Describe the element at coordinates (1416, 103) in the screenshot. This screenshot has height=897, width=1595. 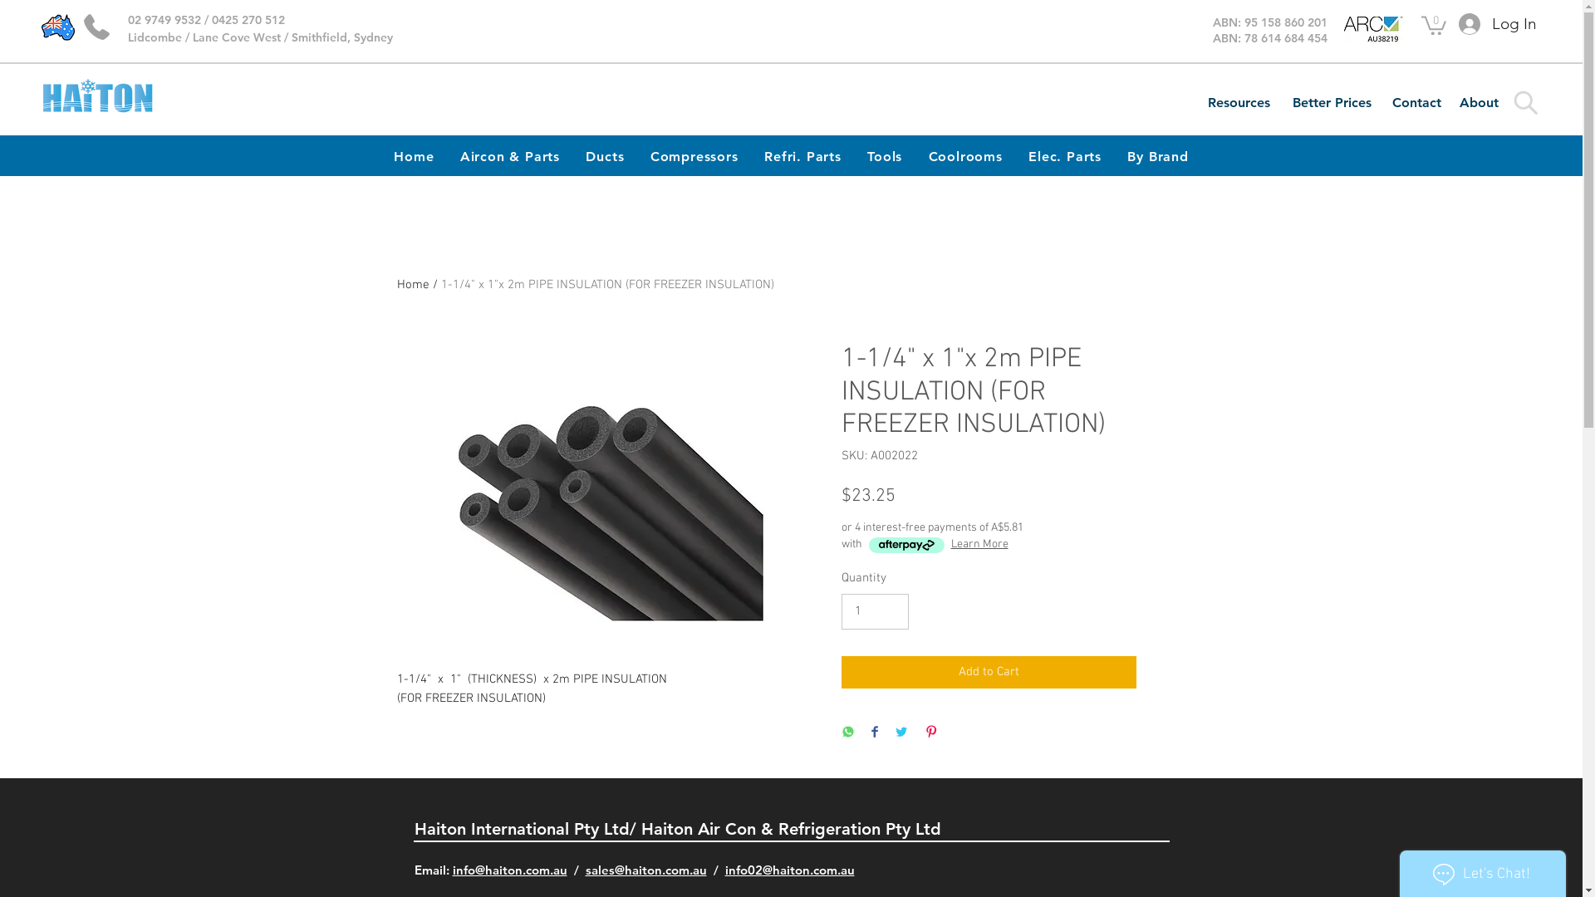
I see `Contact` at that location.